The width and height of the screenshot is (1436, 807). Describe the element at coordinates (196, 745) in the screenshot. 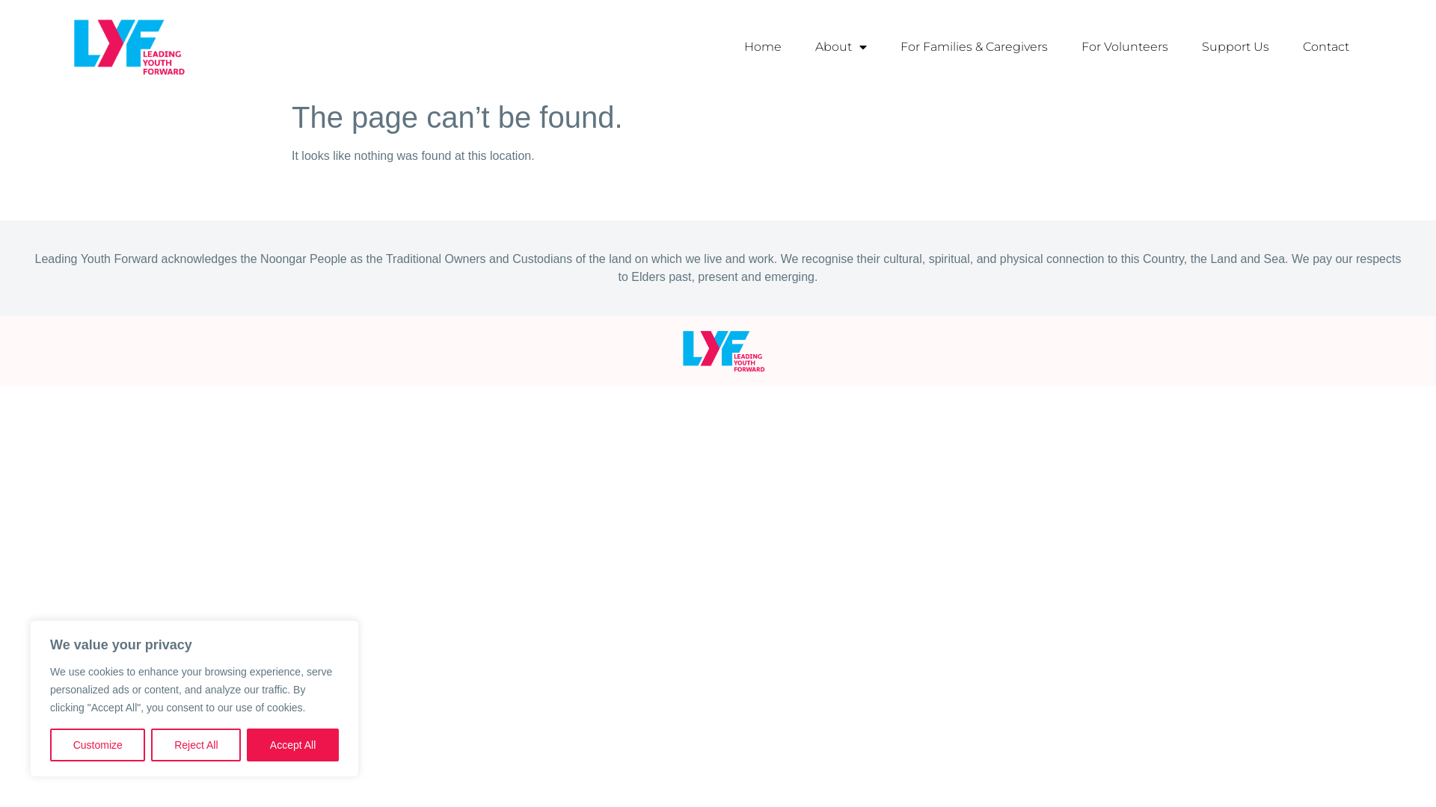

I see `Reject All` at that location.